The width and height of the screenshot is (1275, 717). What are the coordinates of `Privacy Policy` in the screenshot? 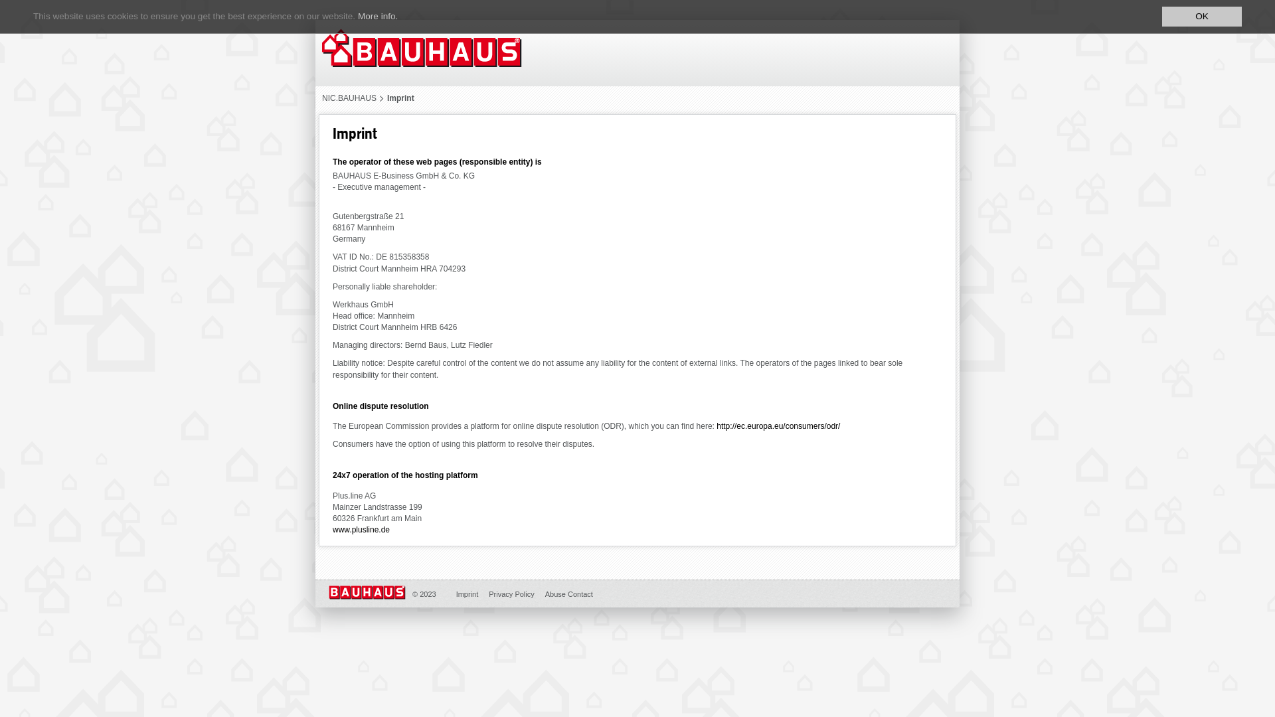 It's located at (511, 594).